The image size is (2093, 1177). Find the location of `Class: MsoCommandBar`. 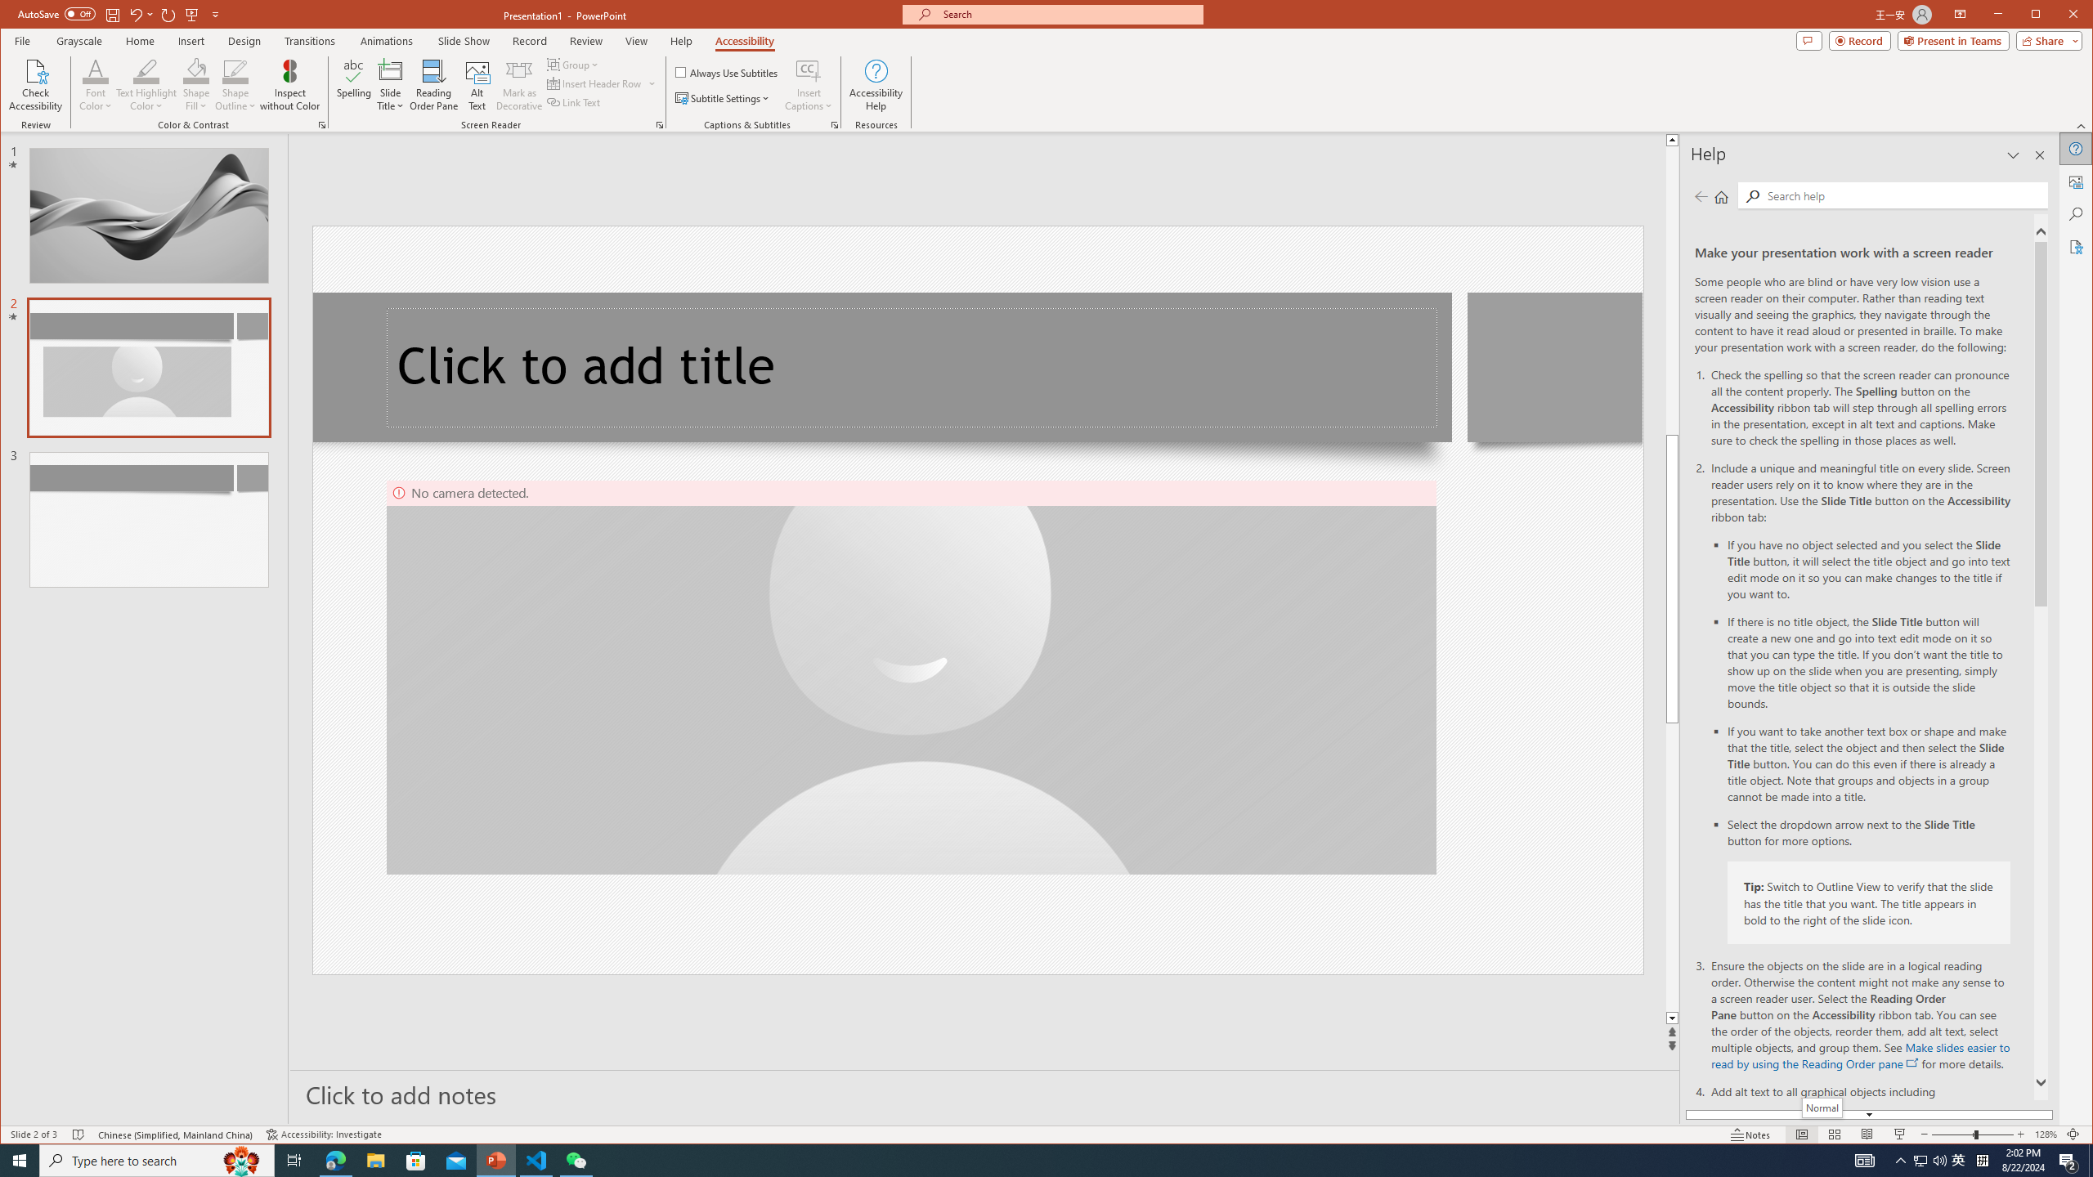

Class: MsoCommandBar is located at coordinates (1046, 1134).